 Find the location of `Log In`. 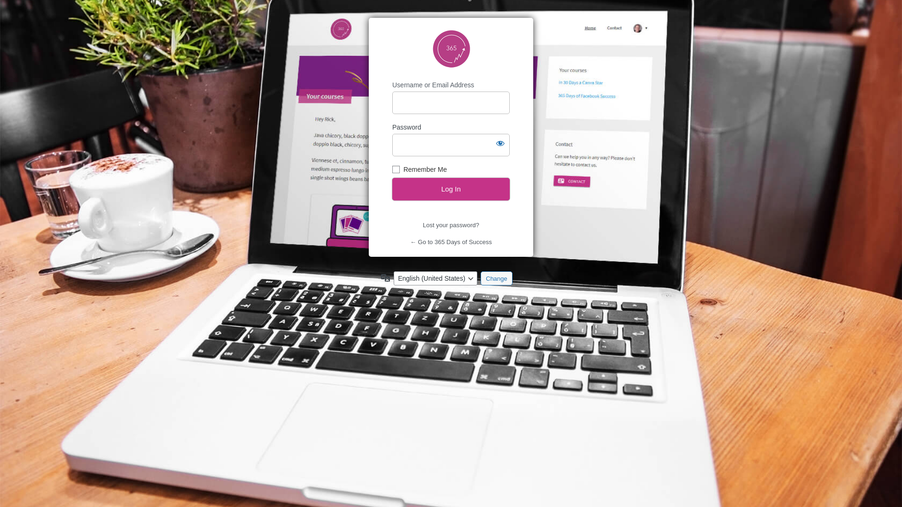

Log In is located at coordinates (451, 189).